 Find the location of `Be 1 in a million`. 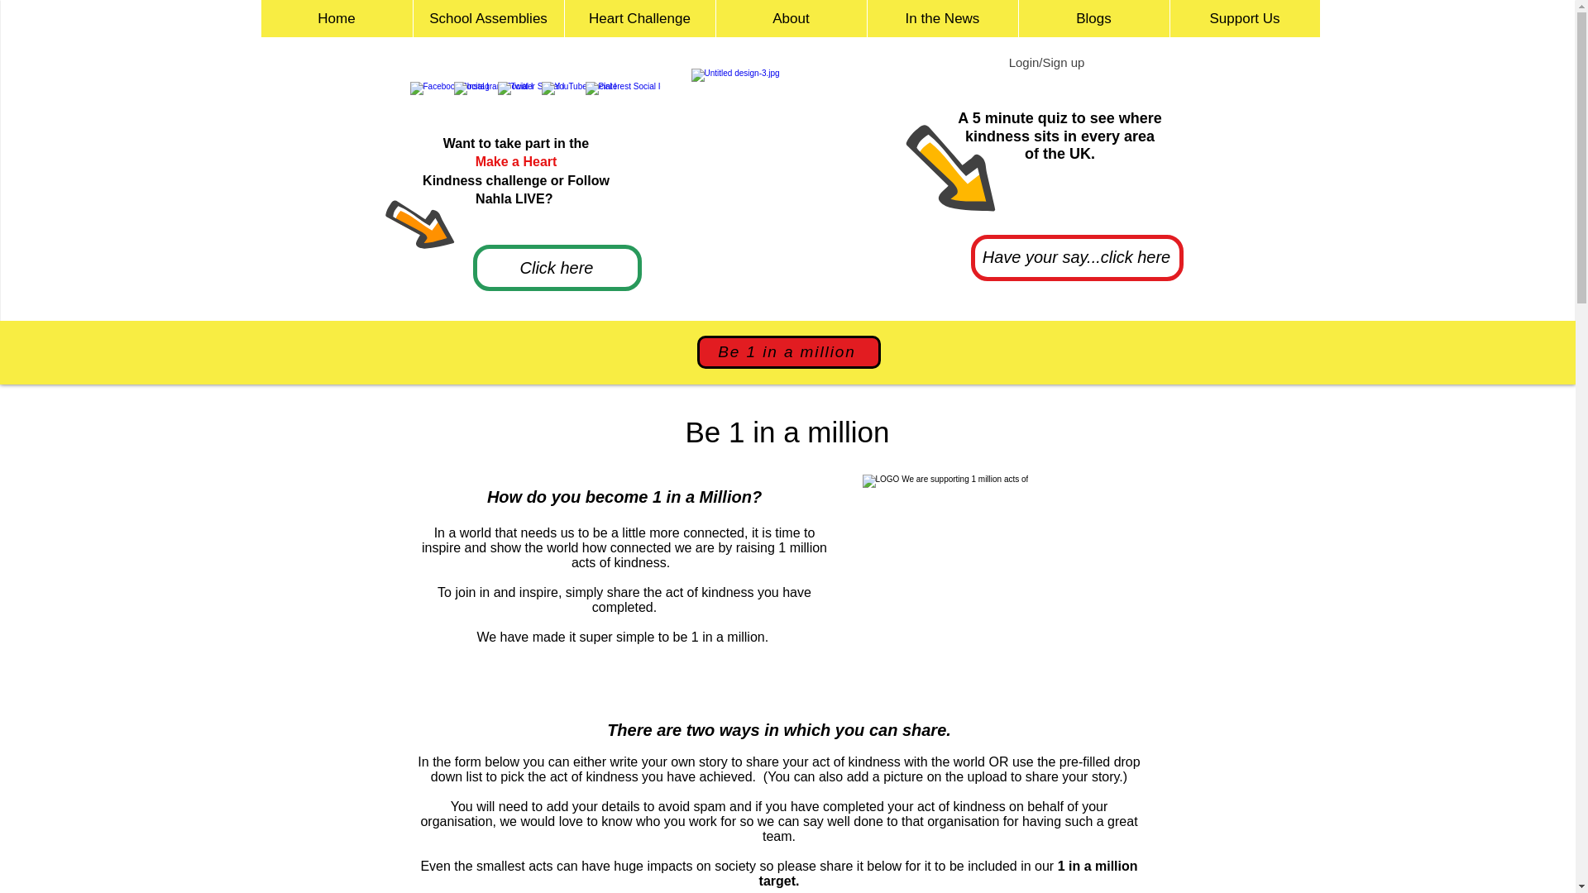

Be 1 in a million is located at coordinates (787, 352).